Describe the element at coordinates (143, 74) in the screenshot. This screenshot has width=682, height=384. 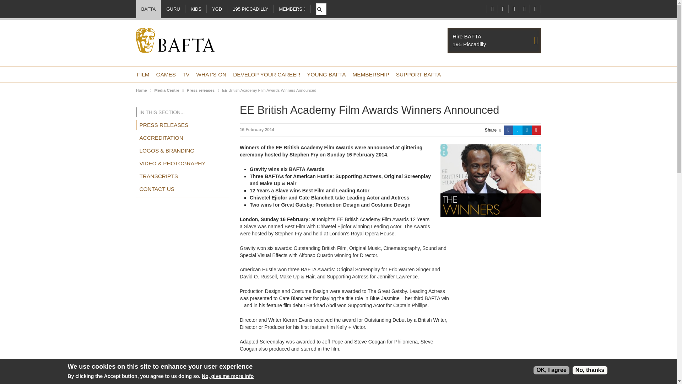
I see `FILM` at that location.